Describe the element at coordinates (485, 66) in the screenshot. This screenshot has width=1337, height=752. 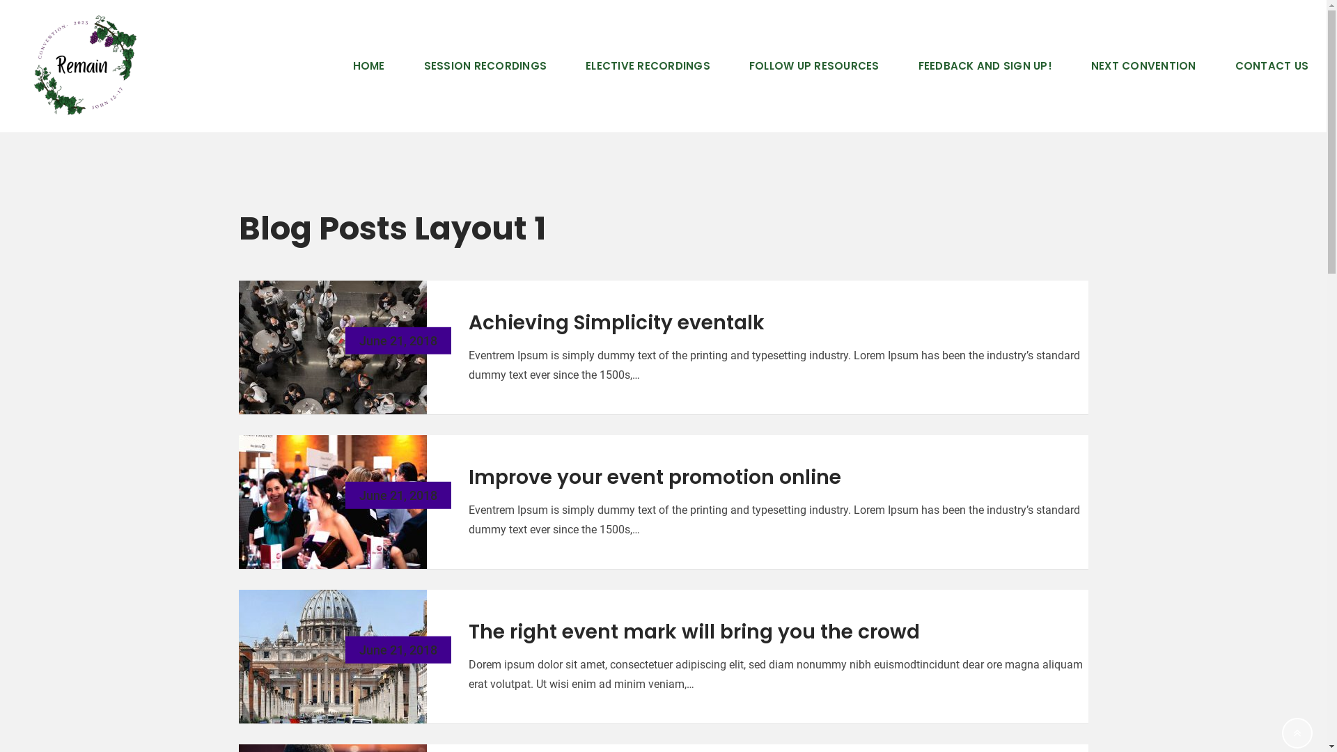
I see `SESSION RECORDINGS` at that location.